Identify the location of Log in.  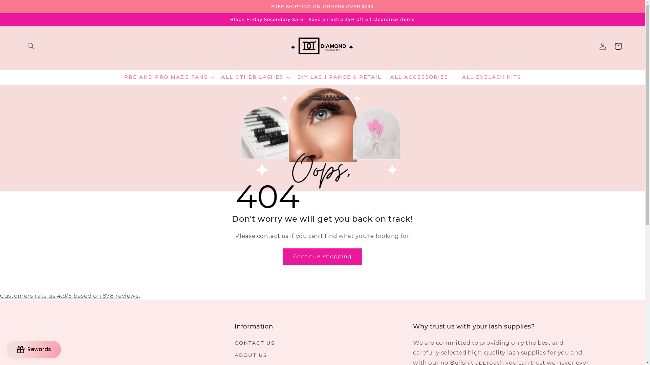
(603, 46).